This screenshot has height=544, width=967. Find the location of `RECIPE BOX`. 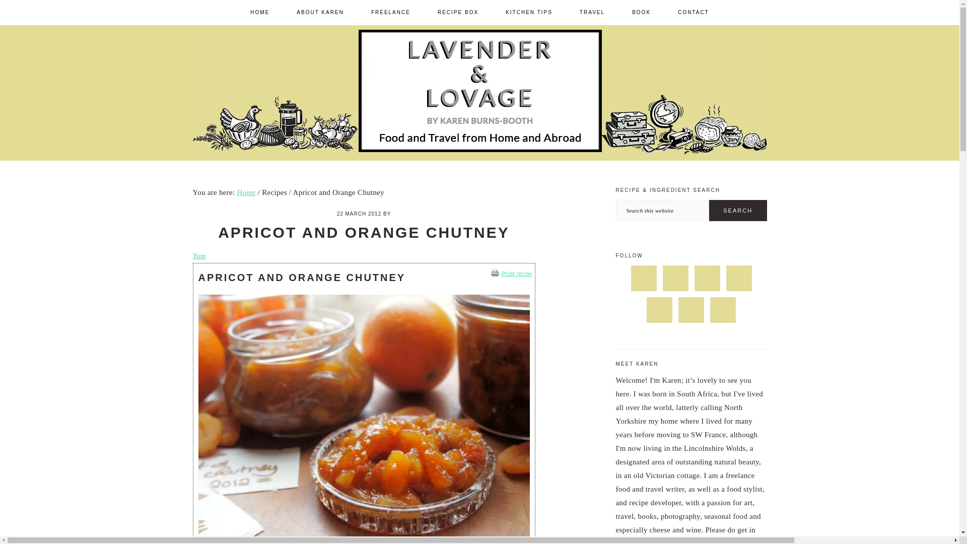

RECIPE BOX is located at coordinates (458, 12).